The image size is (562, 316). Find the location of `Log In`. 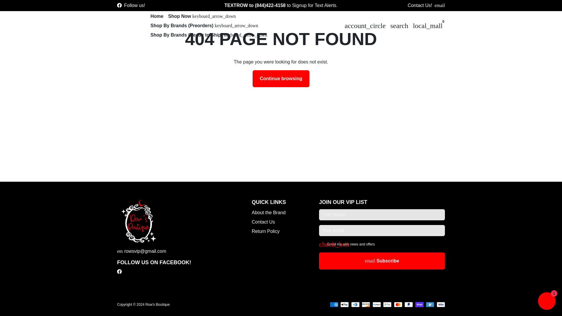

Log In is located at coordinates (365, 26).